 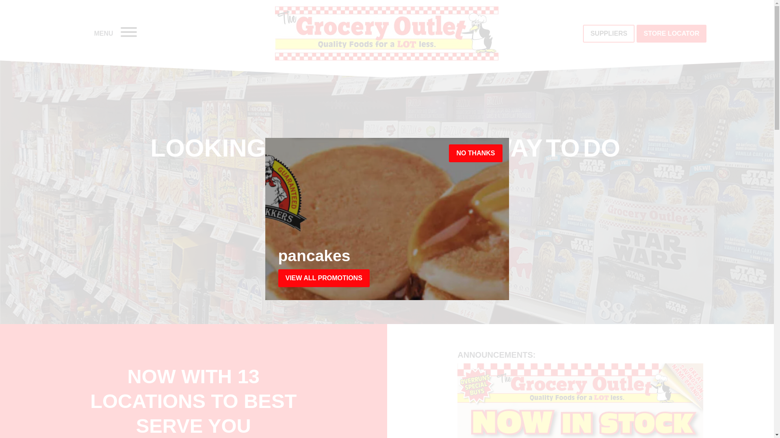 I want to click on VIEW ALL PROMOTIONS, so click(x=323, y=278).